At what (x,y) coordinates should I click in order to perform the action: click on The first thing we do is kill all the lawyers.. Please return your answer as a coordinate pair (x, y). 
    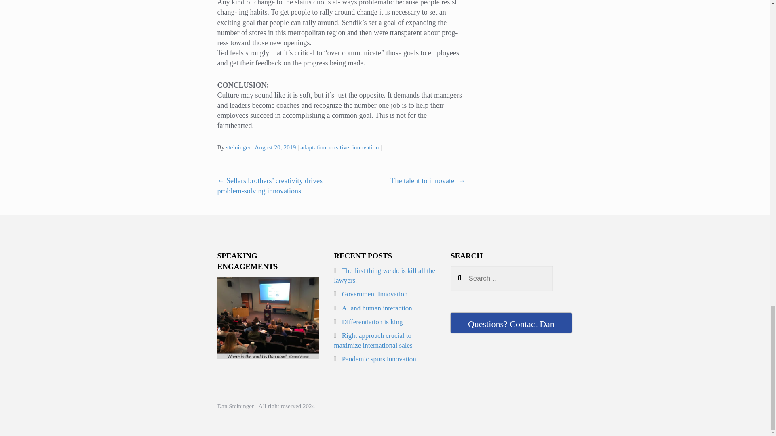
    Looking at the image, I should click on (384, 275).